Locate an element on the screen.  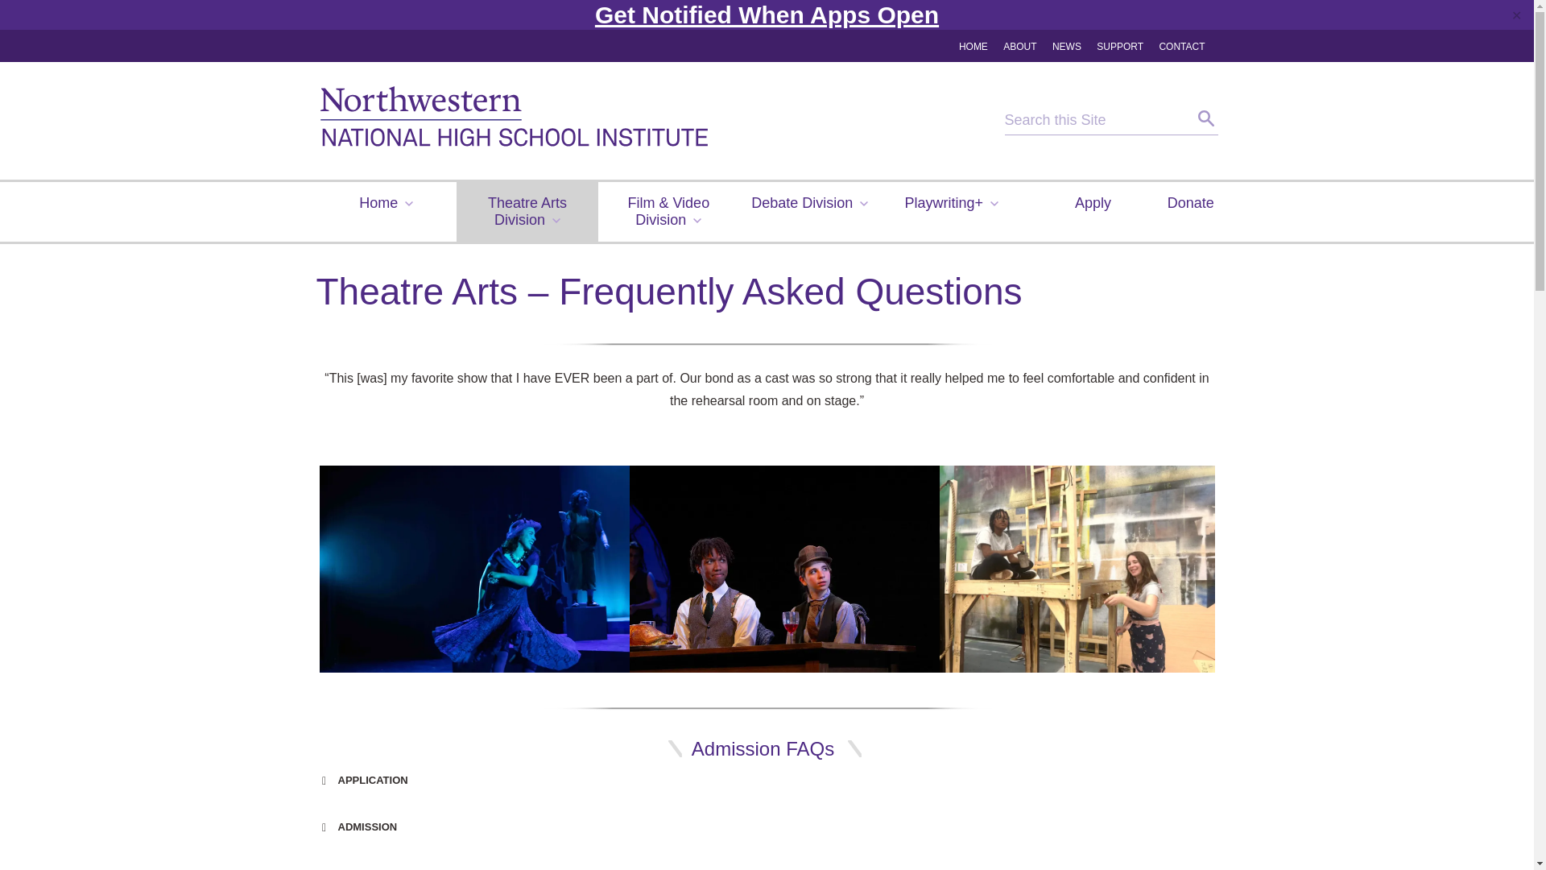
HOME is located at coordinates (973, 47).